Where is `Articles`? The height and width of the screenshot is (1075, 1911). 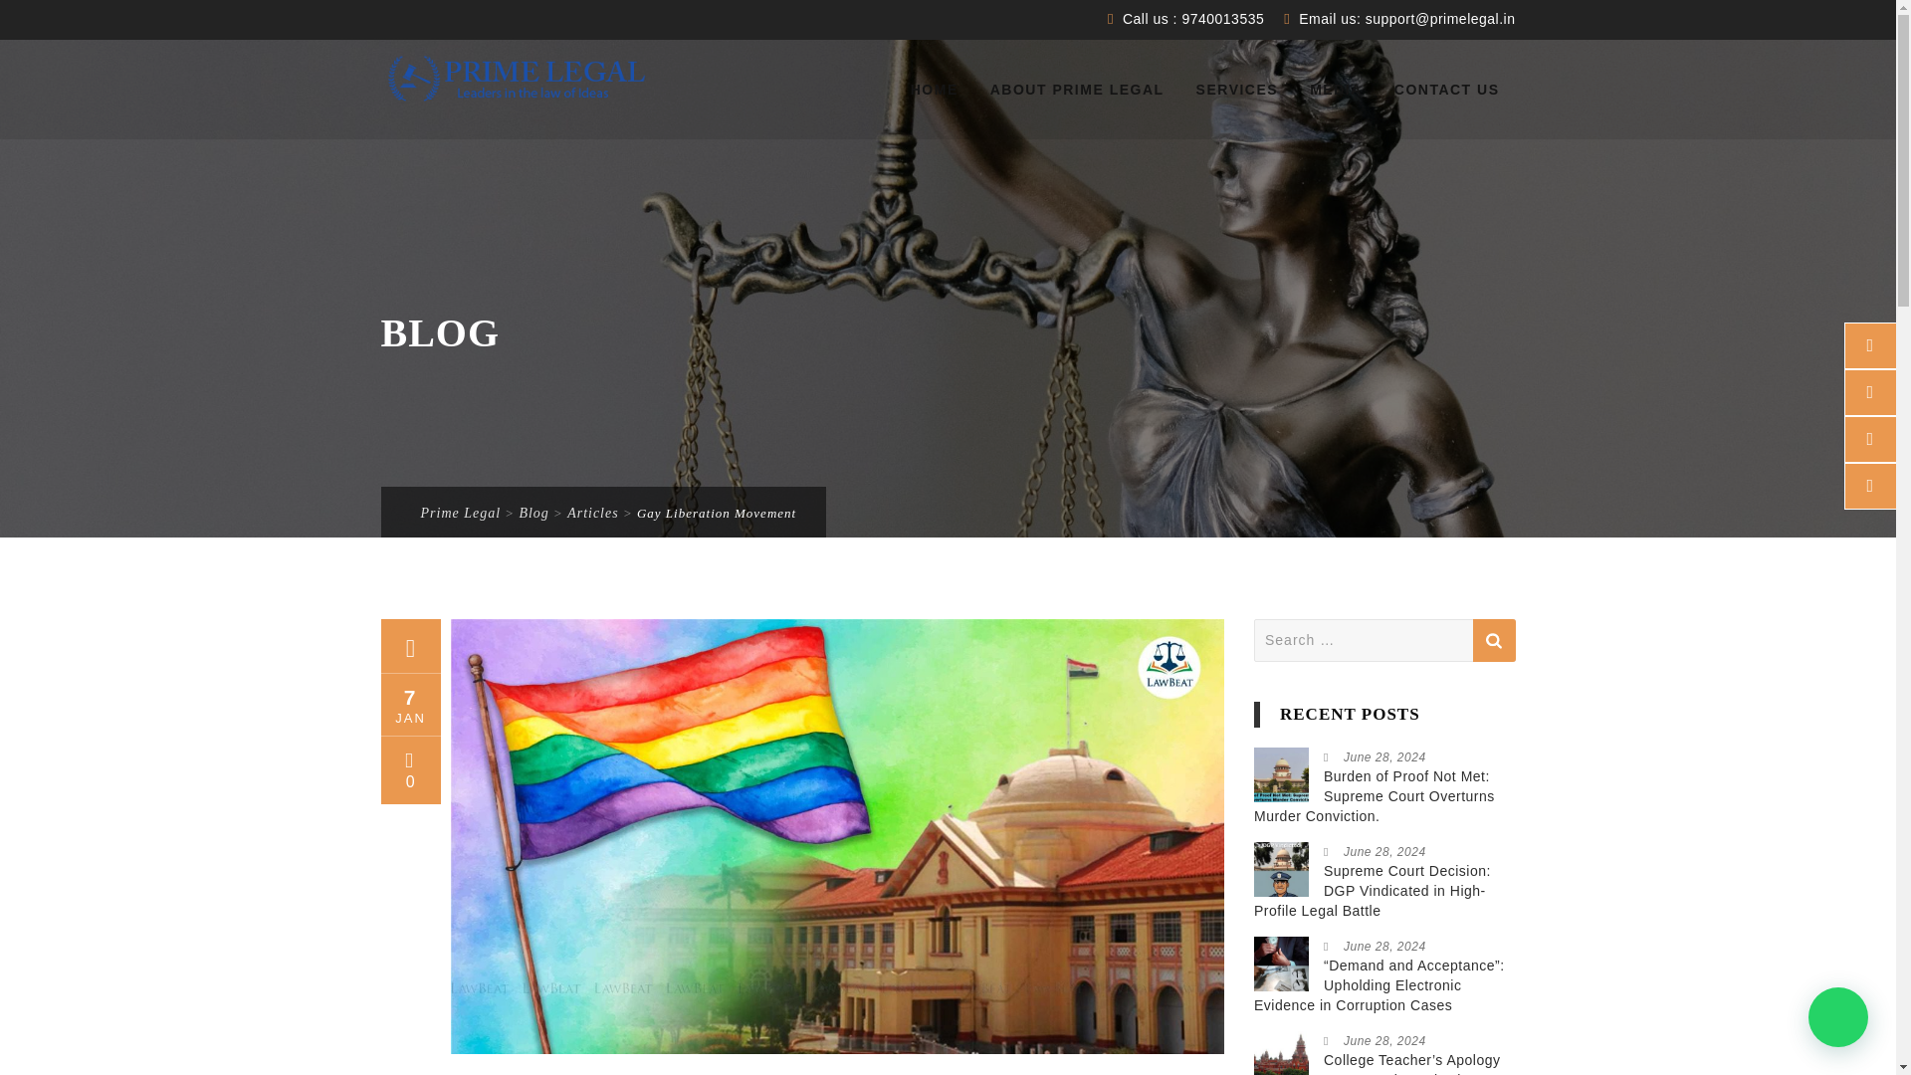
Articles is located at coordinates (593, 512).